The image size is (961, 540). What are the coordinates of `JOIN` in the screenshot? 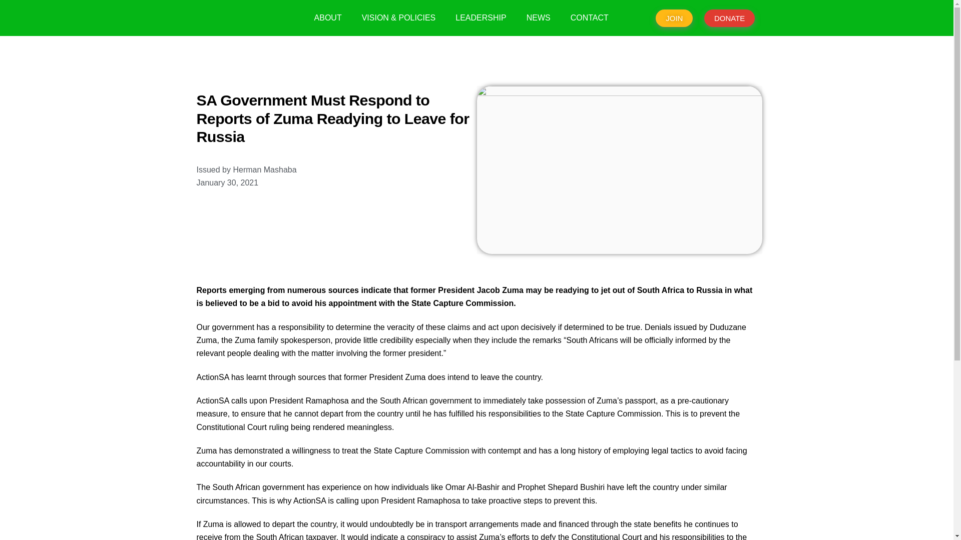 It's located at (674, 18).